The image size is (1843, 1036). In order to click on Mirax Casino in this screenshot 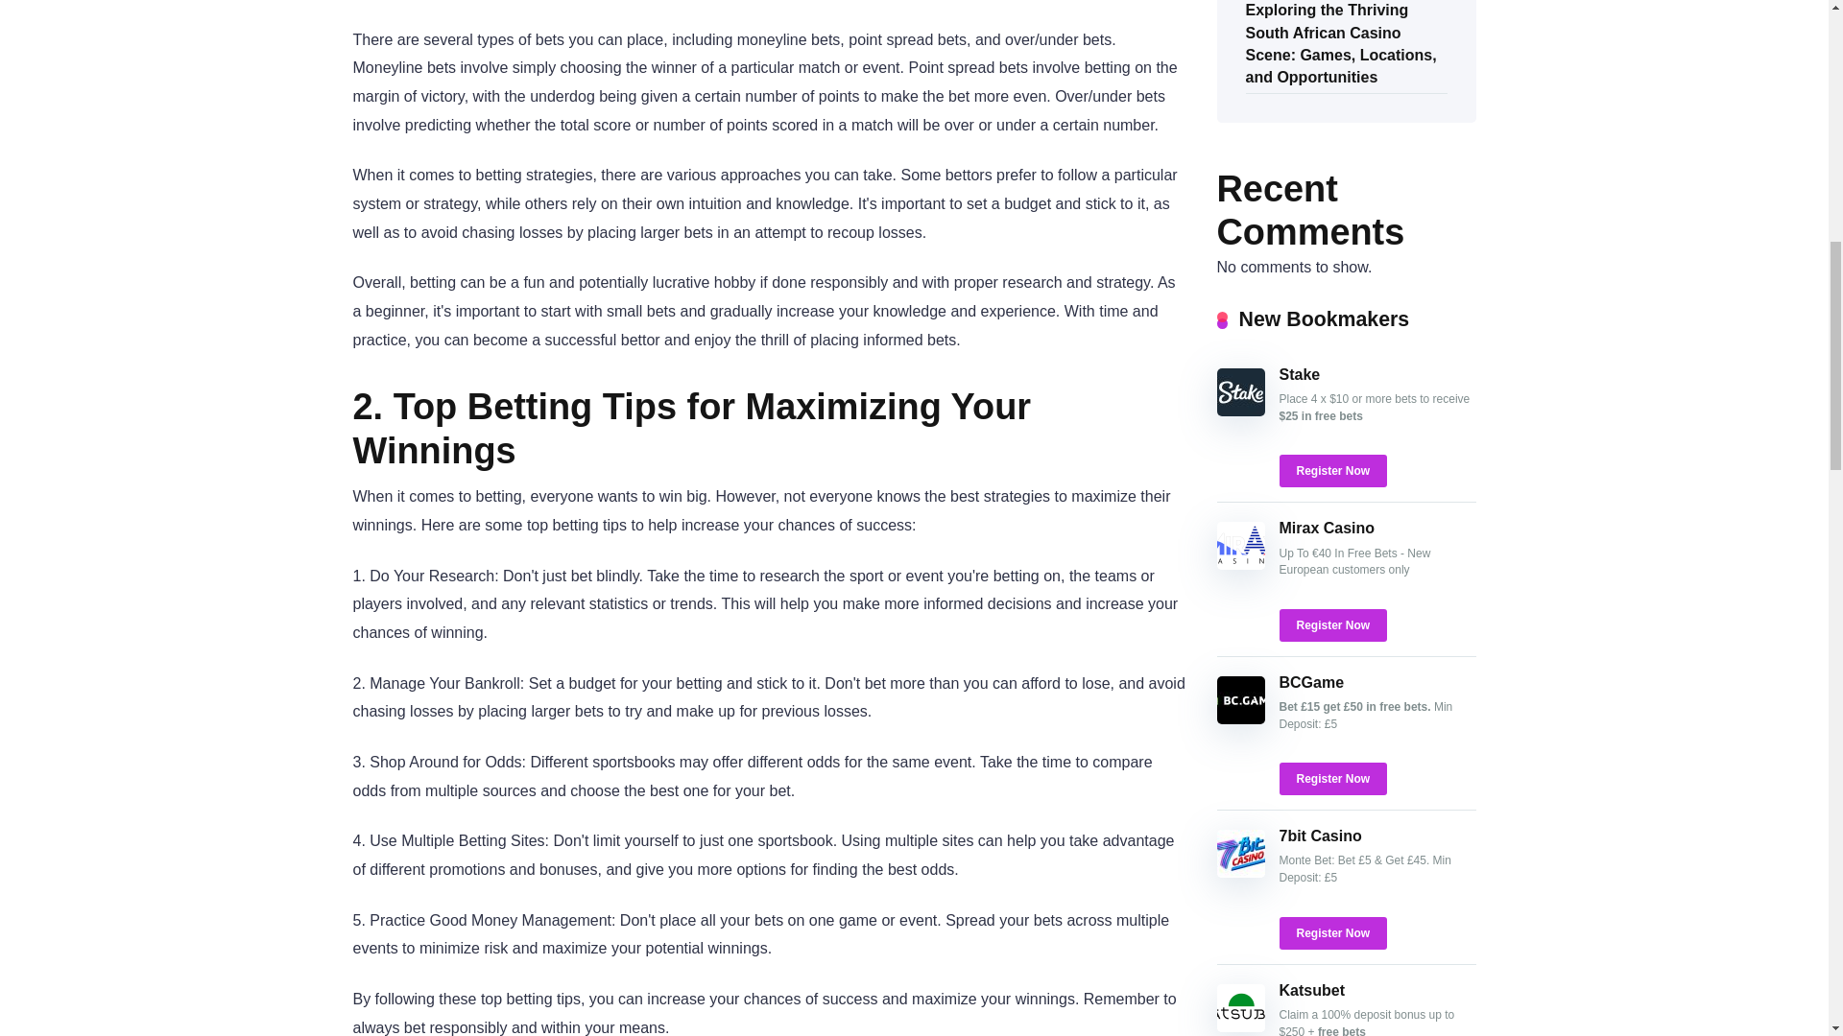, I will do `click(1240, 564)`.